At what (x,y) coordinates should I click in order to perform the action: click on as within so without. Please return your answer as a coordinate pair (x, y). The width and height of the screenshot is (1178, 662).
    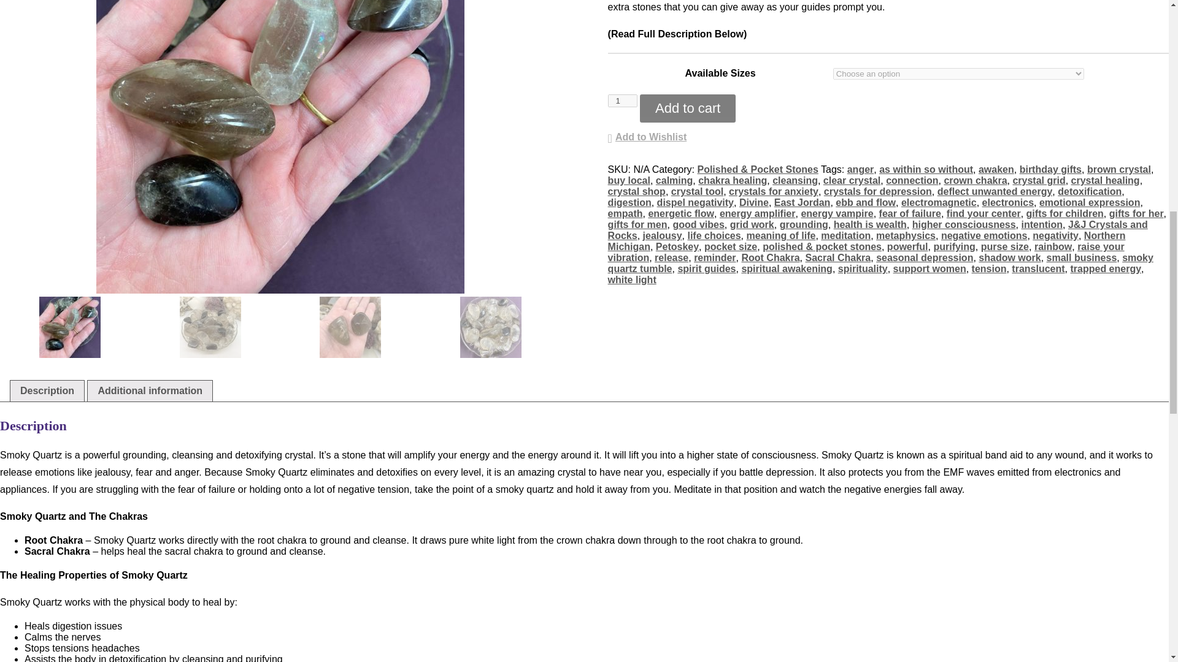
    Looking at the image, I should click on (925, 169).